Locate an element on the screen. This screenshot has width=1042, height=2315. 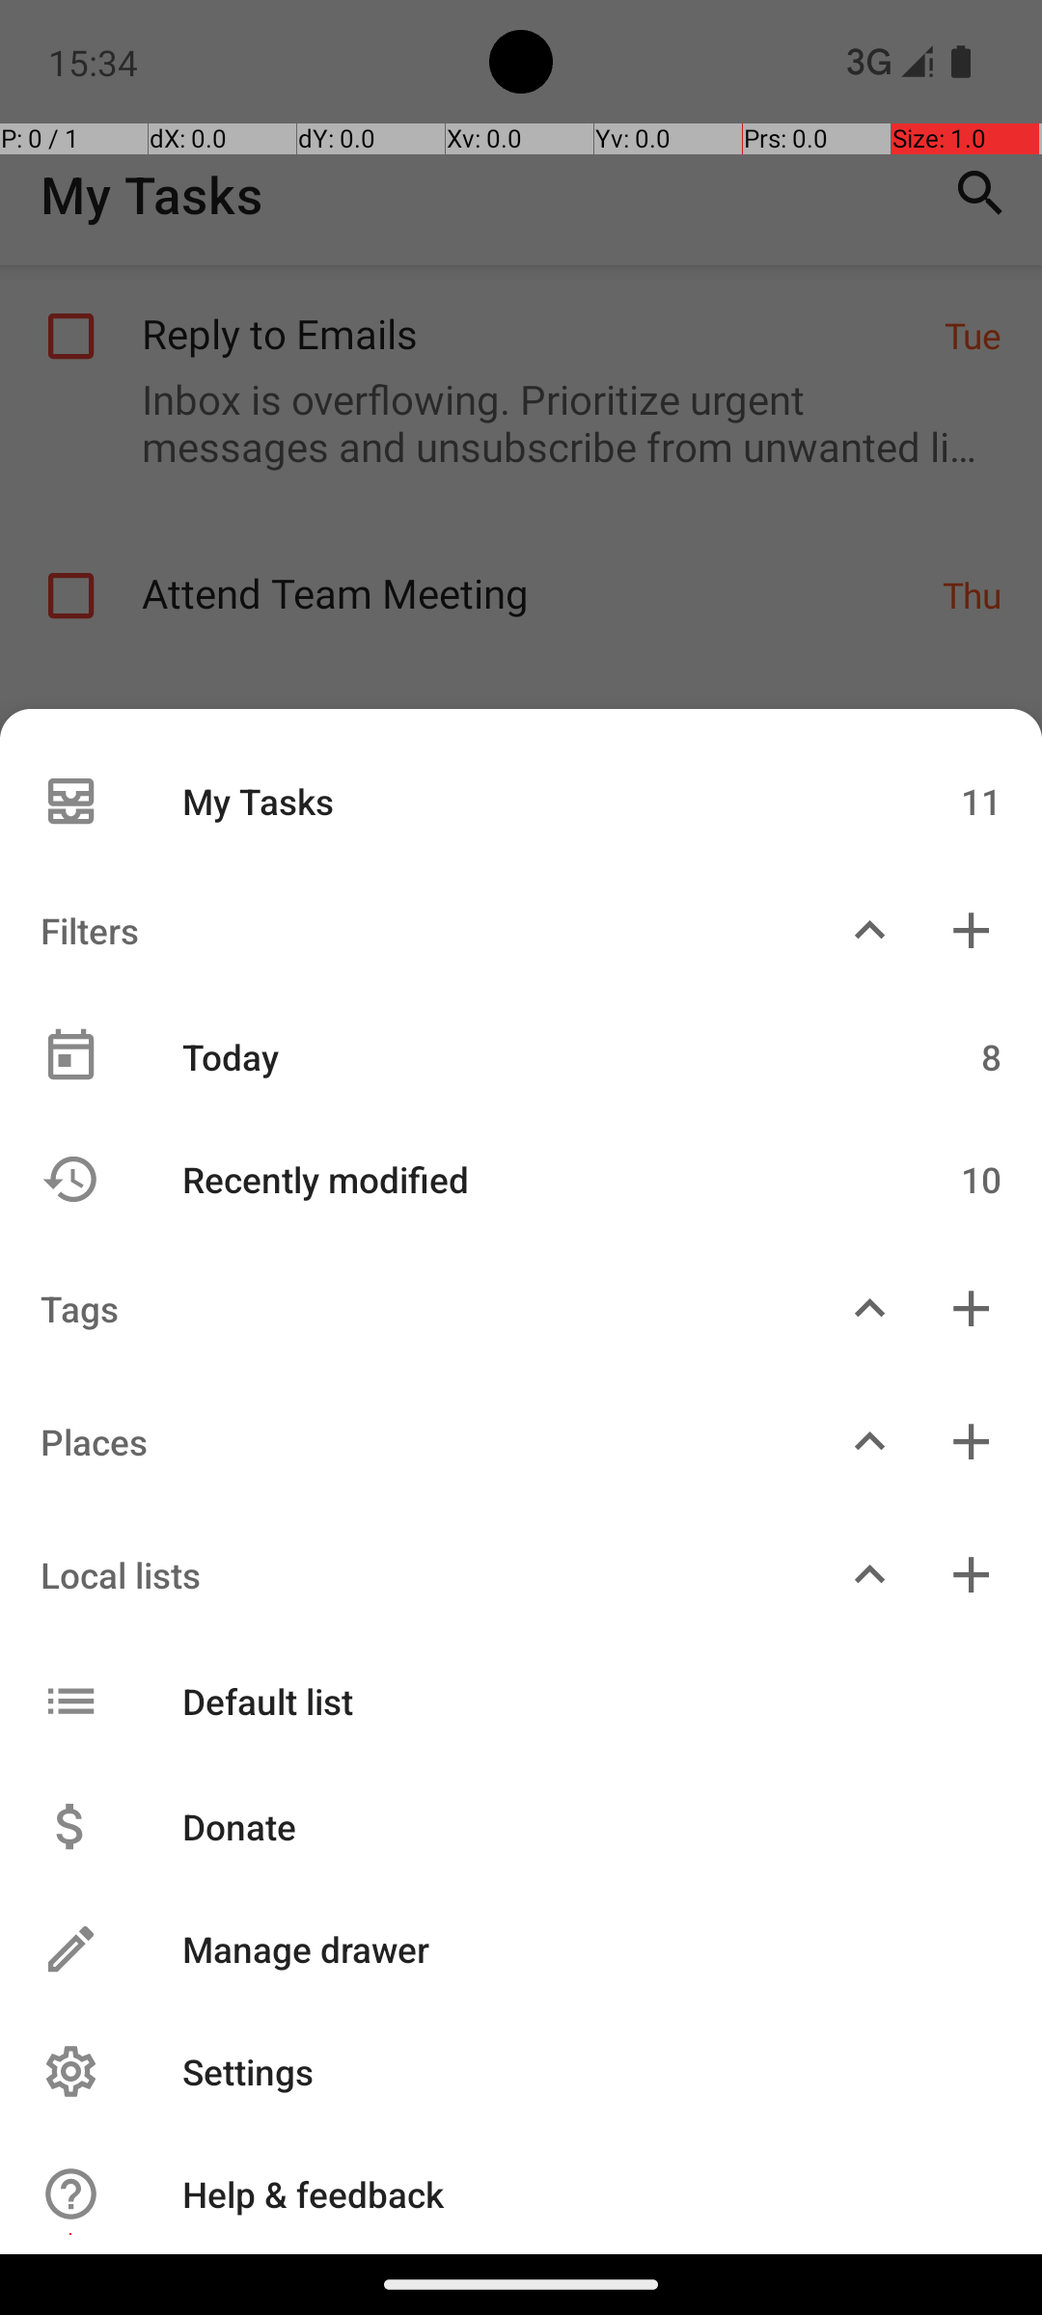
Manage drawer is located at coordinates (571, 1948).